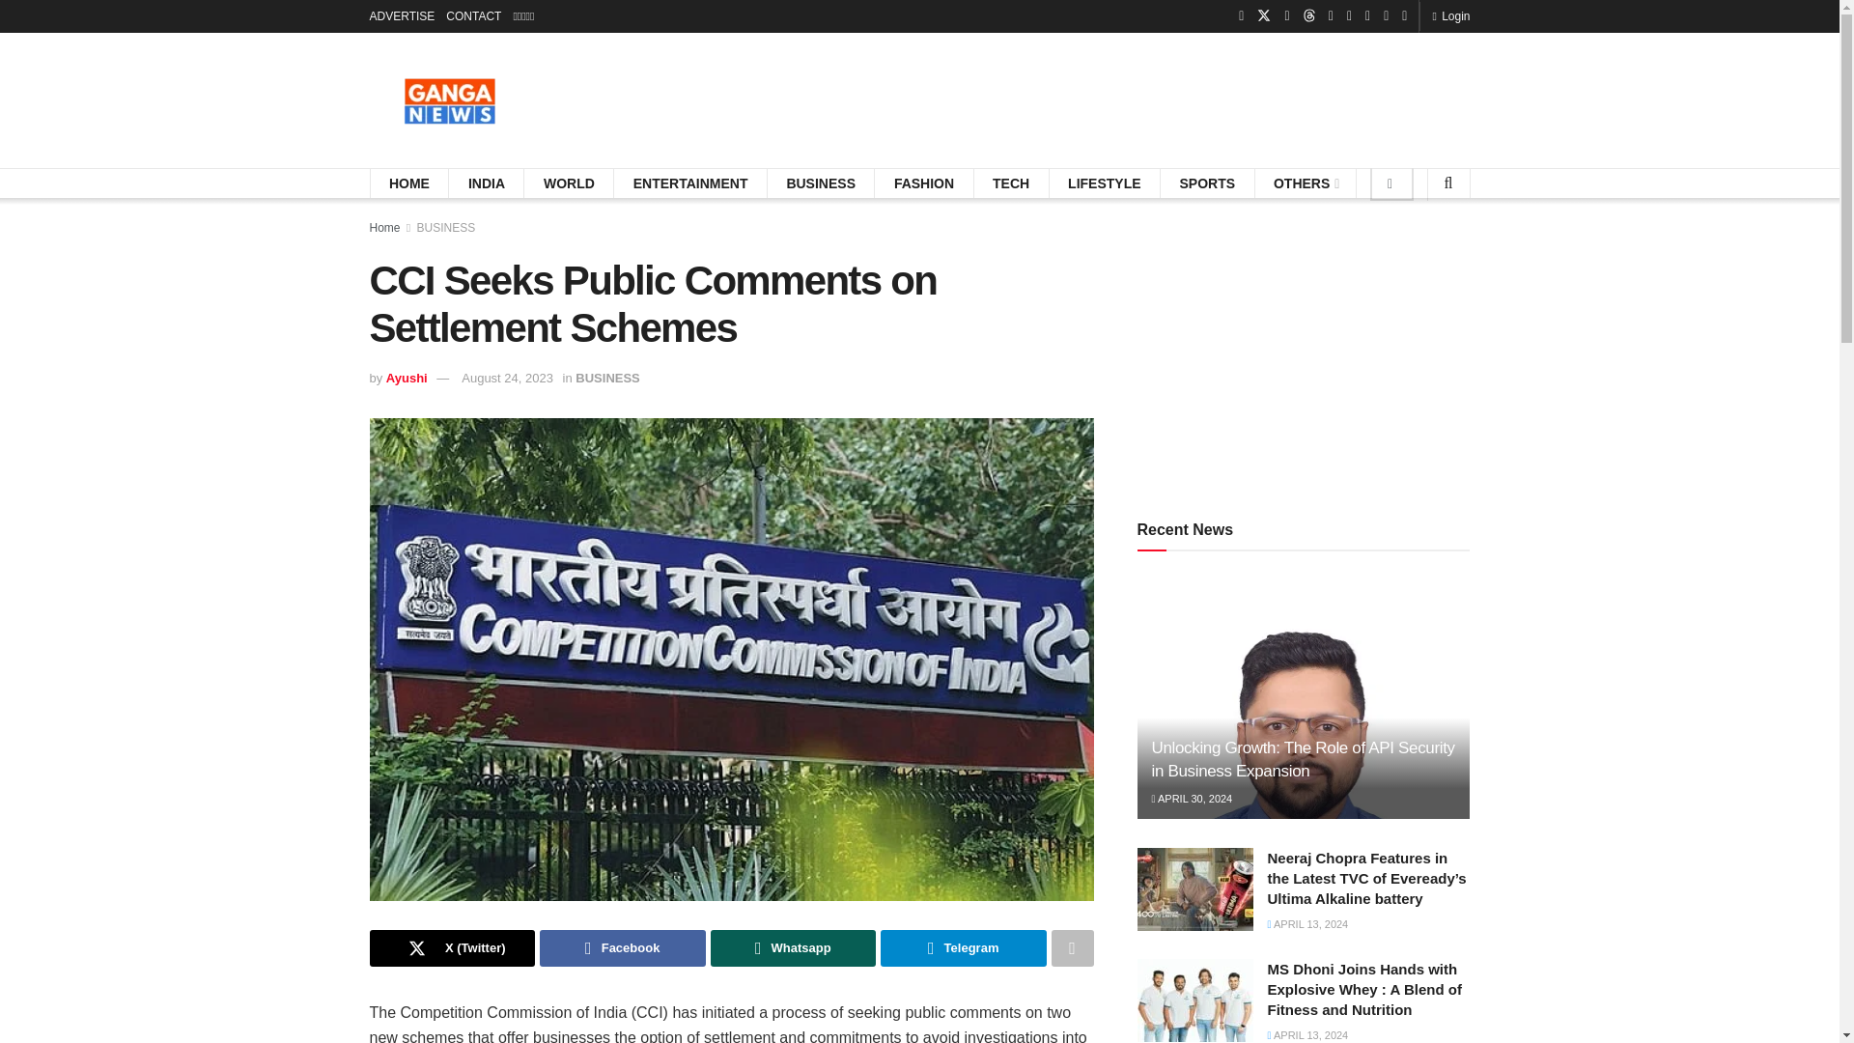  What do you see at coordinates (1118, 97) in the screenshot?
I see `Advertisement` at bounding box center [1118, 97].